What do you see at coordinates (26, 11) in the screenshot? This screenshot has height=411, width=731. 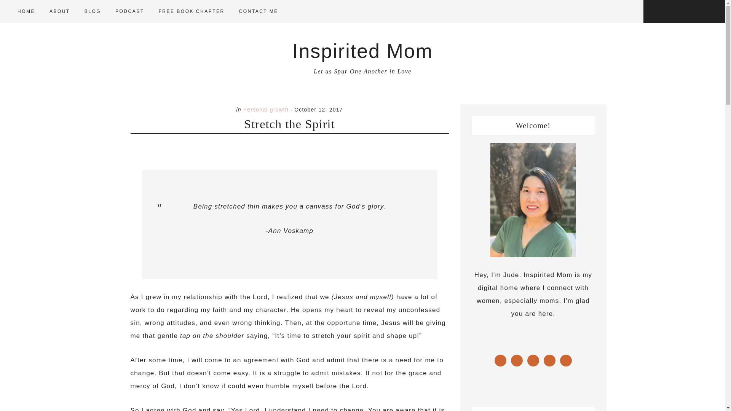 I see `HOME` at bounding box center [26, 11].